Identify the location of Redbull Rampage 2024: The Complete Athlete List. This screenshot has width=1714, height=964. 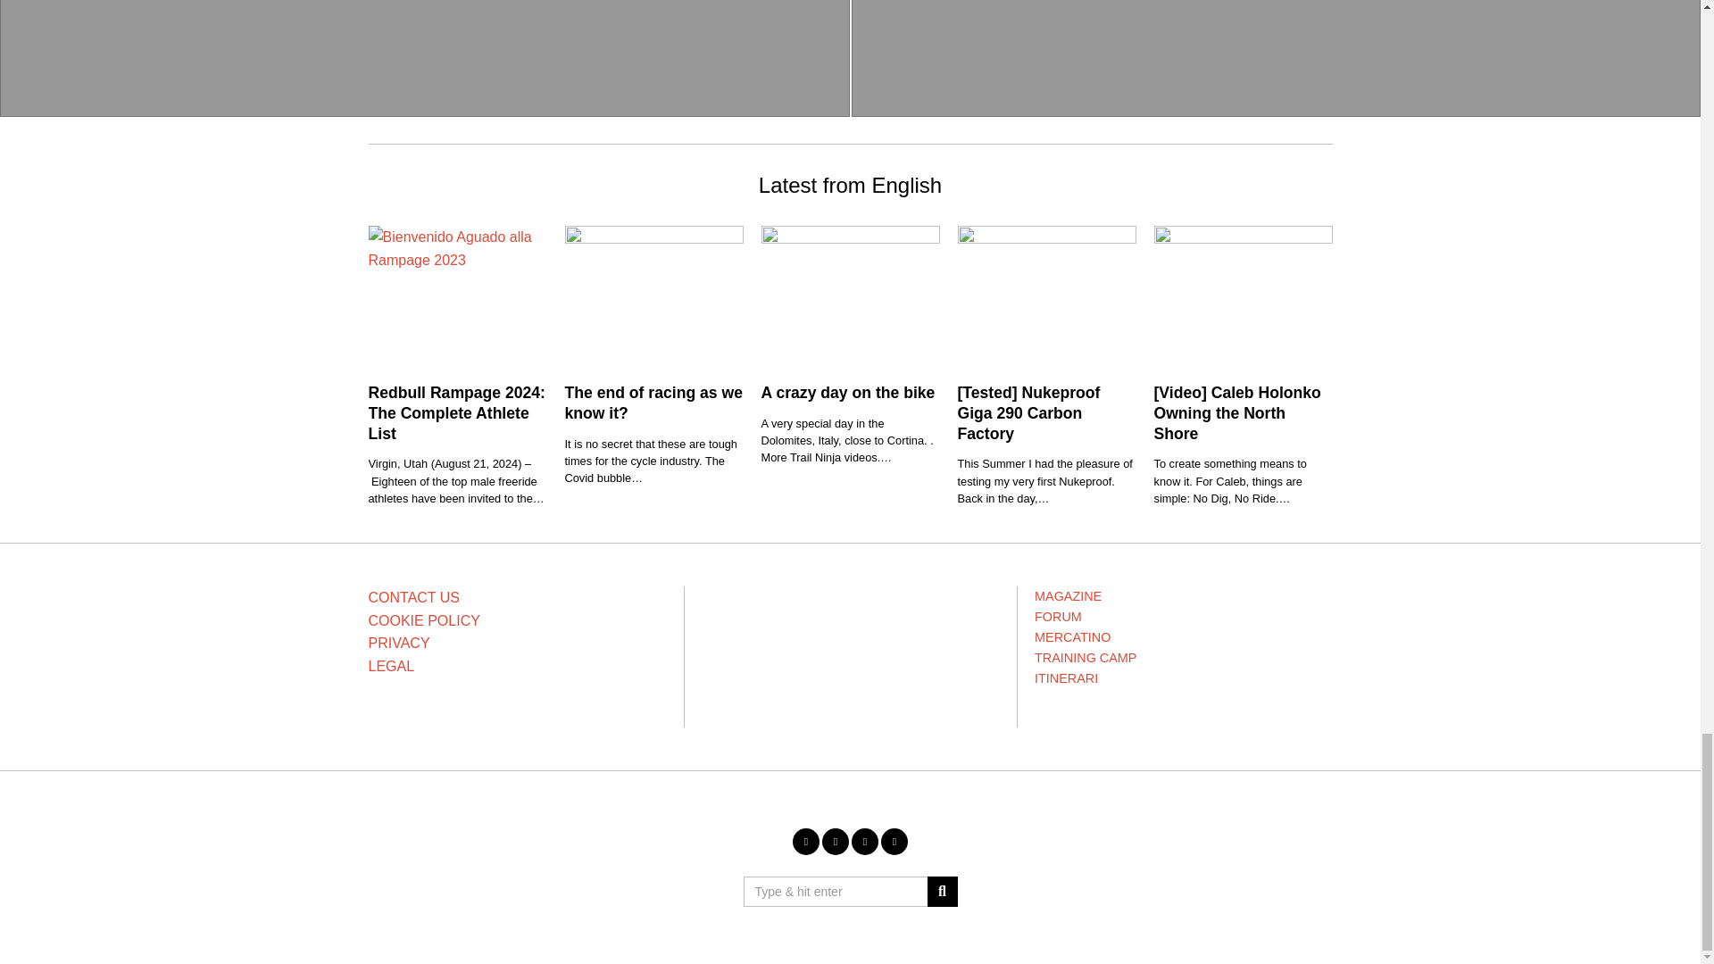
(456, 412).